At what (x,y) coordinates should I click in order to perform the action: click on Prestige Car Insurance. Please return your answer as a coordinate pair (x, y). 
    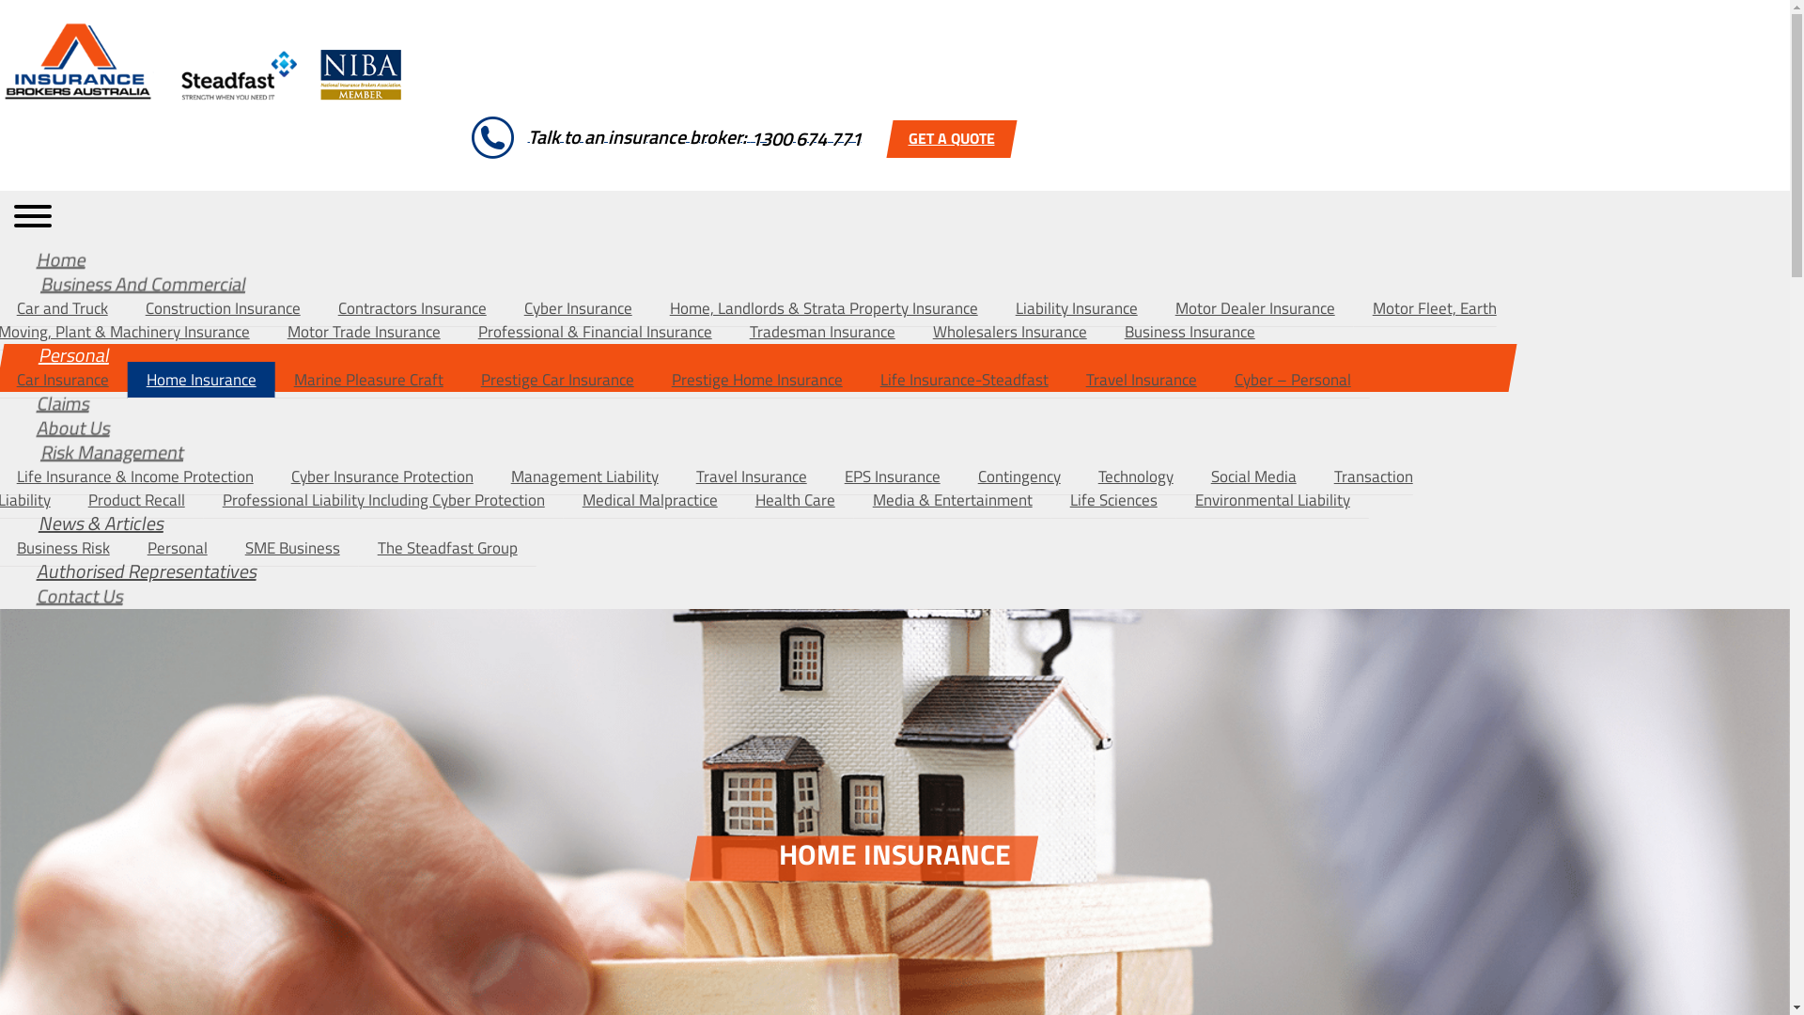
    Looking at the image, I should click on (557, 380).